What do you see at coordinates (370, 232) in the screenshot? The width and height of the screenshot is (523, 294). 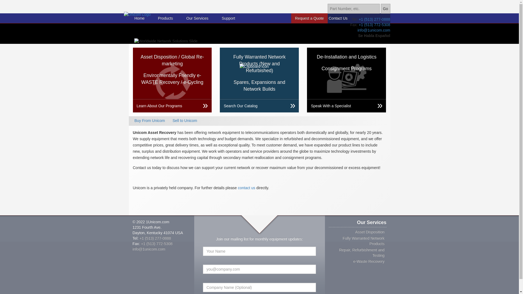 I see `Asset Disposition` at bounding box center [370, 232].